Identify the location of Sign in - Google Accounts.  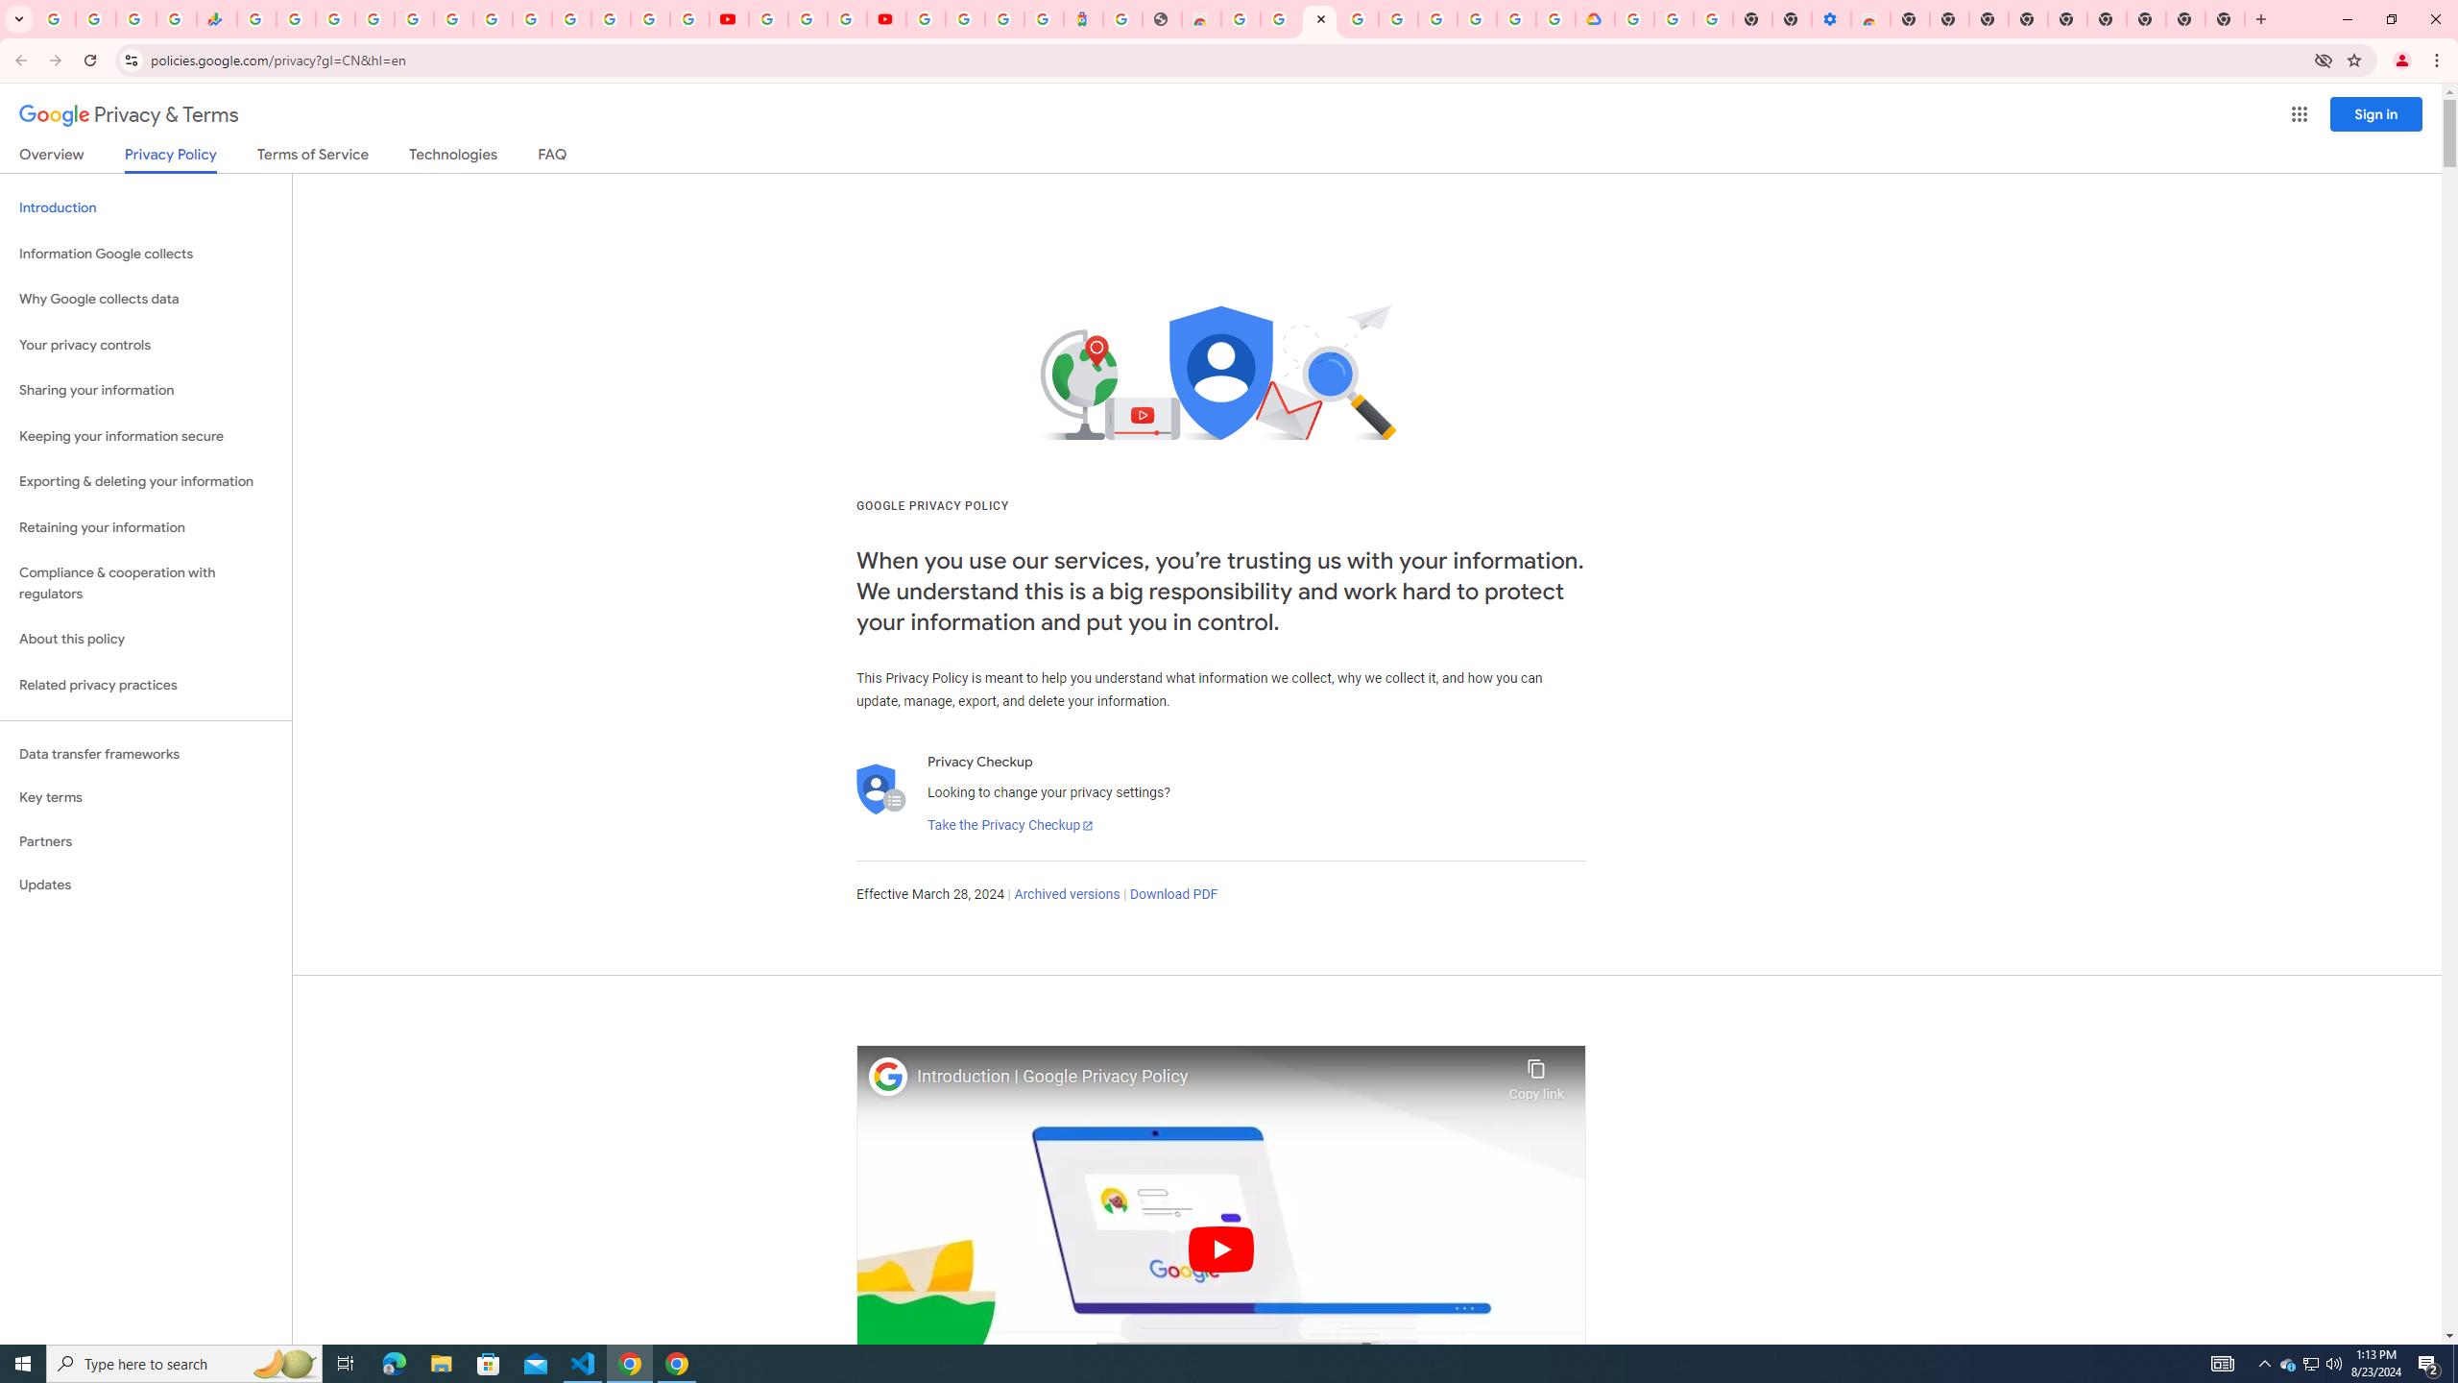
(964, 19).